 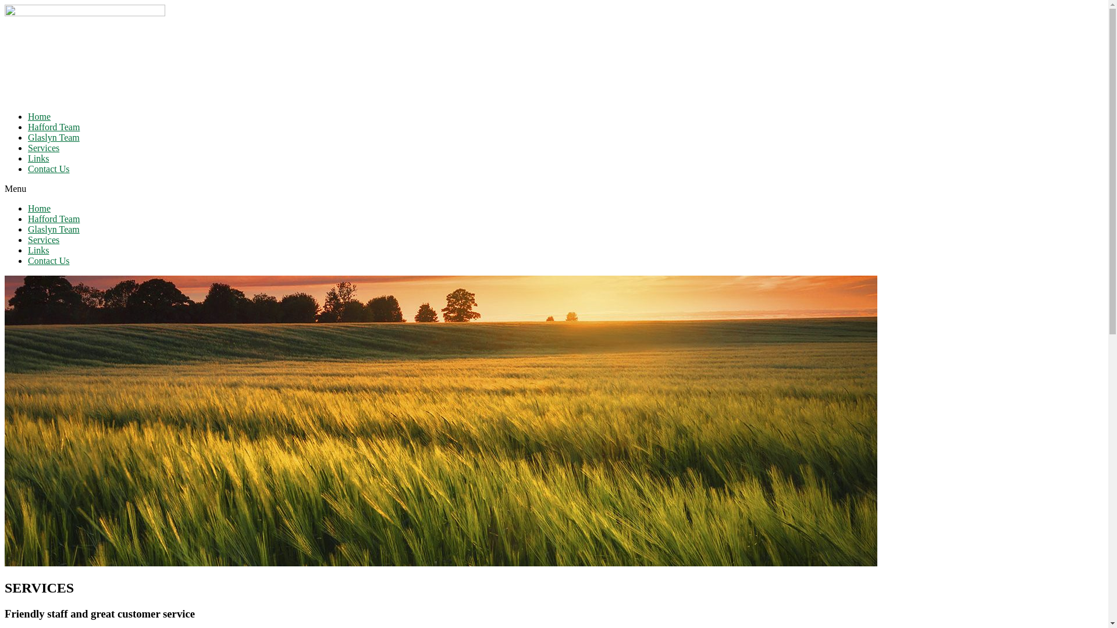 I want to click on Hafford Team, so click(x=54, y=219).